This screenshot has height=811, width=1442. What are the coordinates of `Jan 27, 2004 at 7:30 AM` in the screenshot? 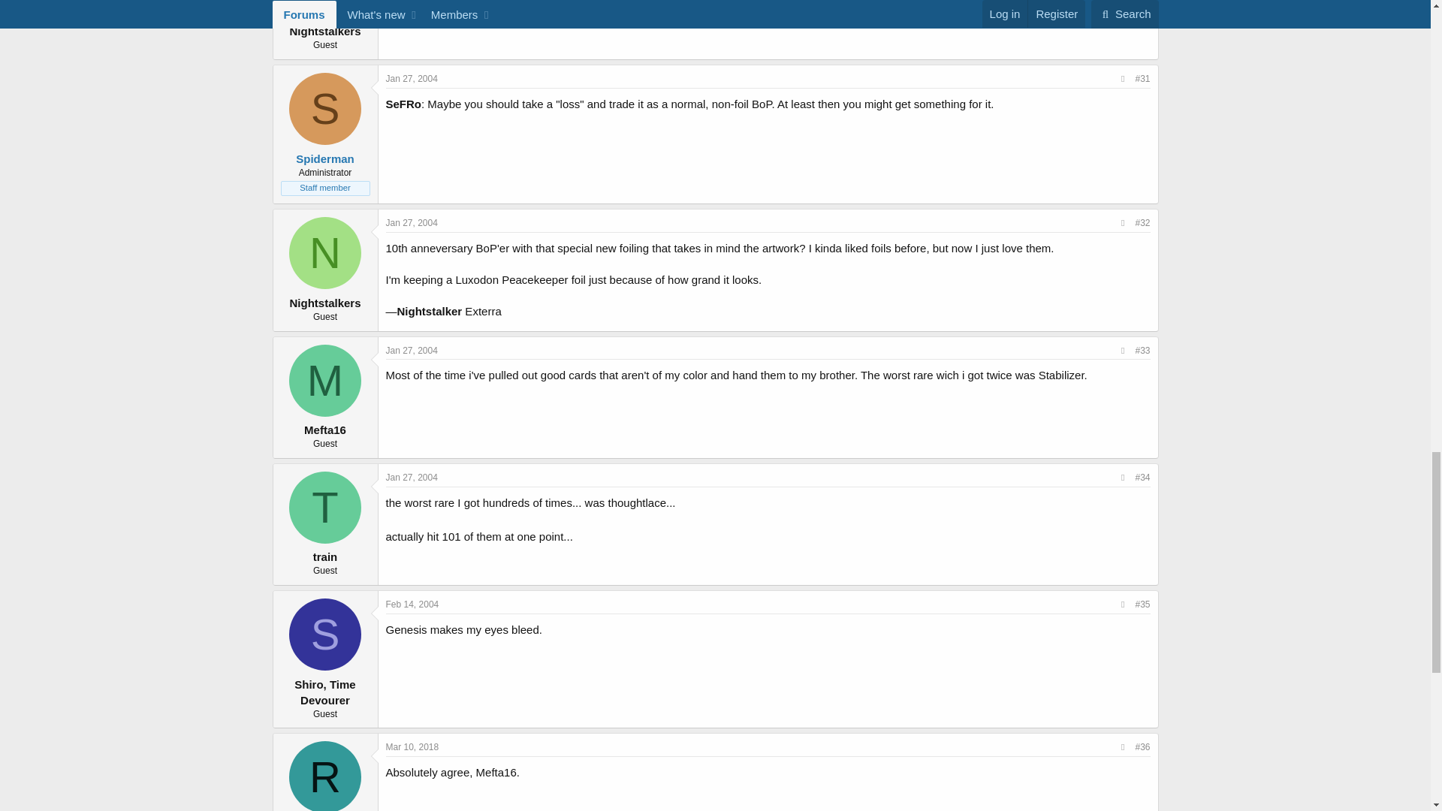 It's located at (412, 79).